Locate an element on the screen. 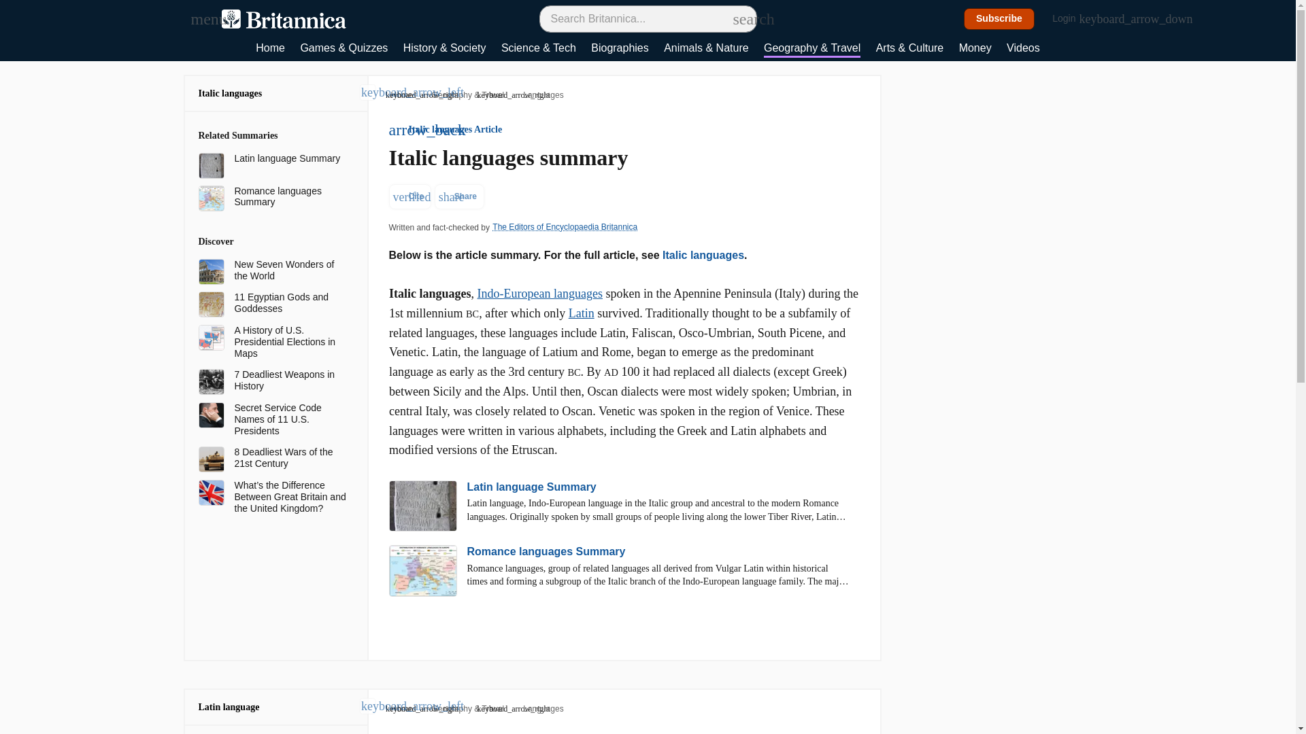 The height and width of the screenshot is (734, 1306). Login is located at coordinates (1071, 19).